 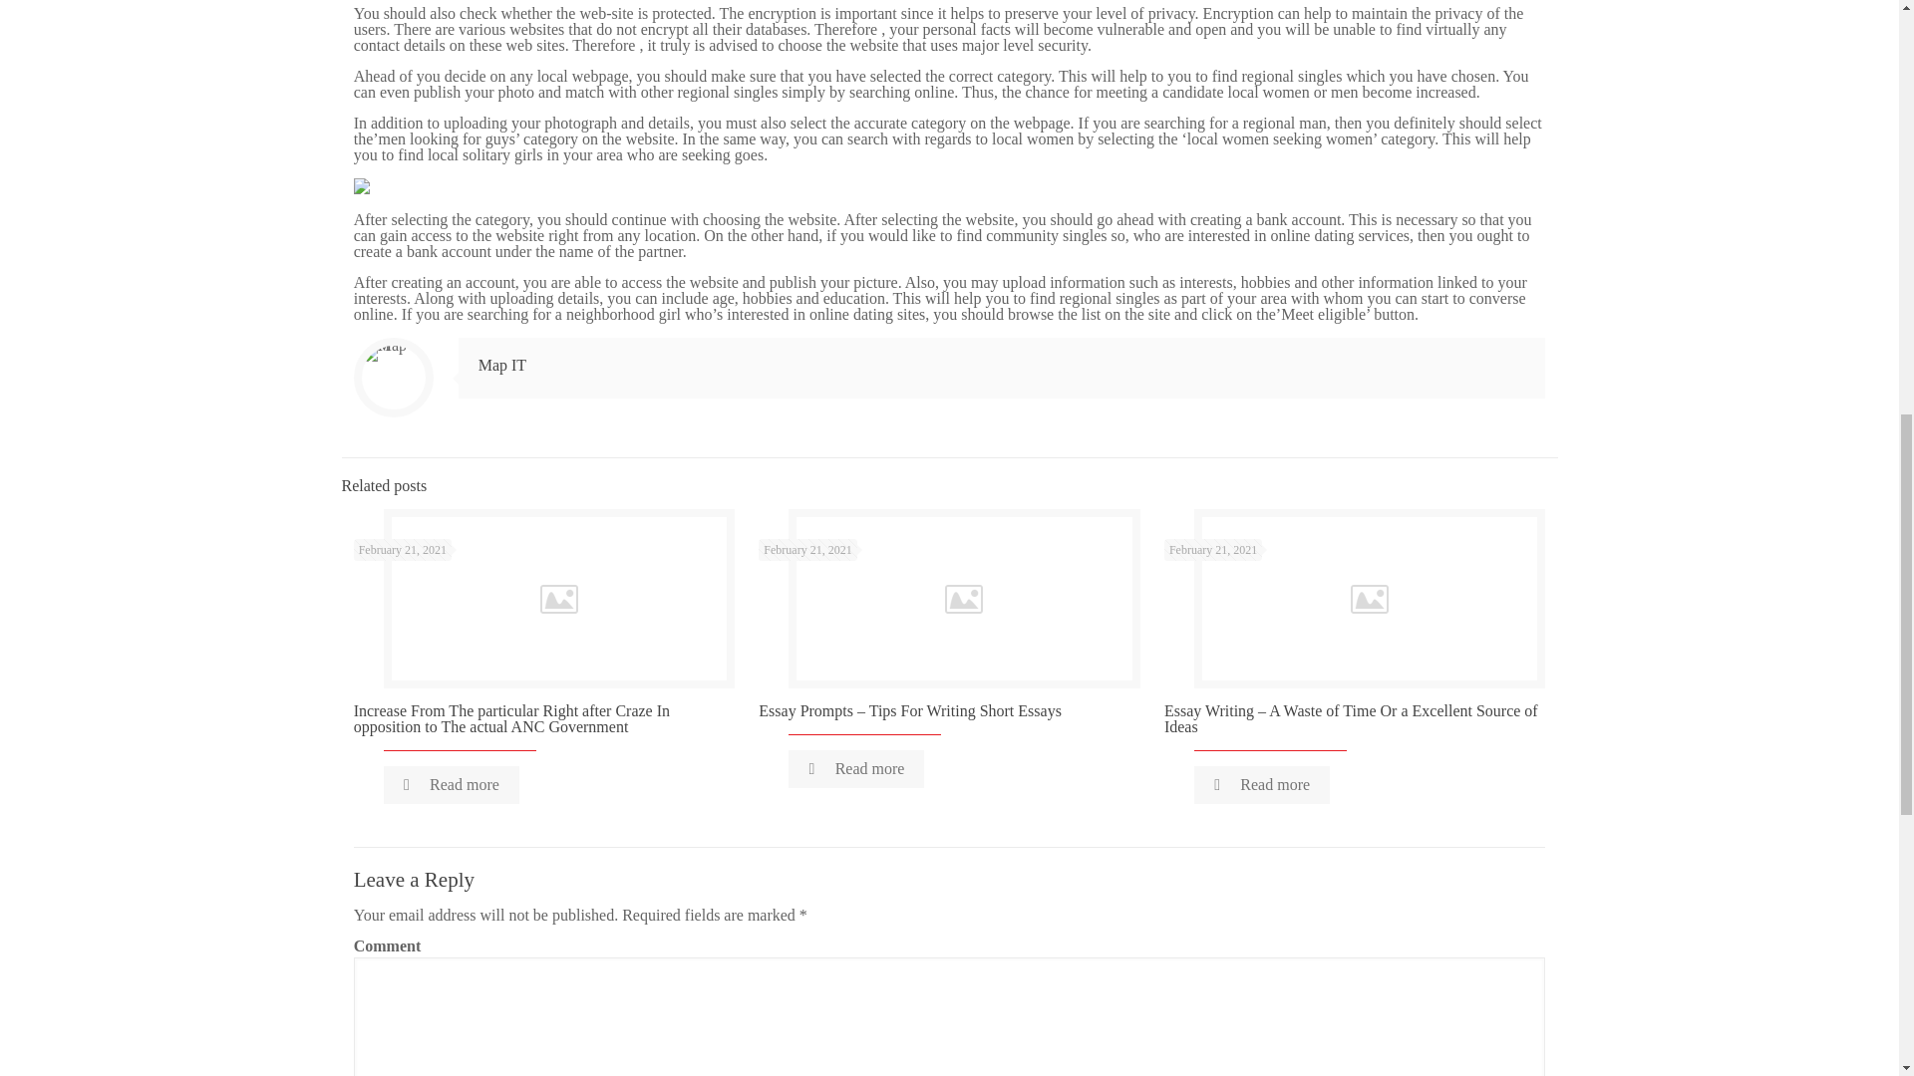 I want to click on Read more, so click(x=1262, y=784).